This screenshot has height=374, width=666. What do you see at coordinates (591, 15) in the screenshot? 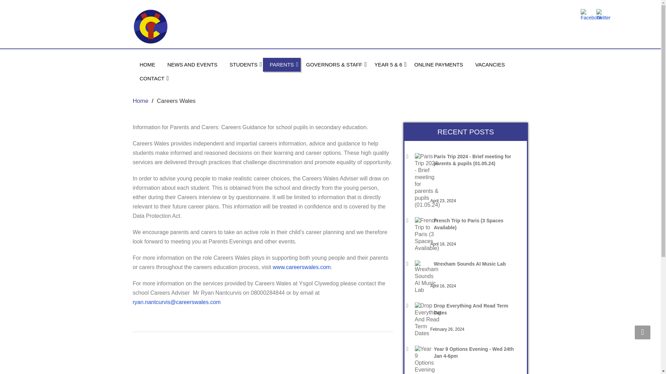
I see `Facebook` at bounding box center [591, 15].